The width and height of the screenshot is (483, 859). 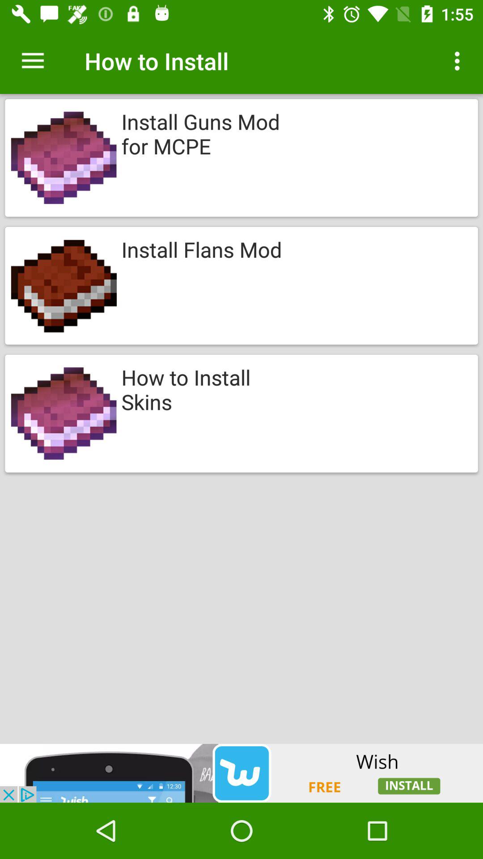 I want to click on choose the first image below how to install, so click(x=241, y=157).